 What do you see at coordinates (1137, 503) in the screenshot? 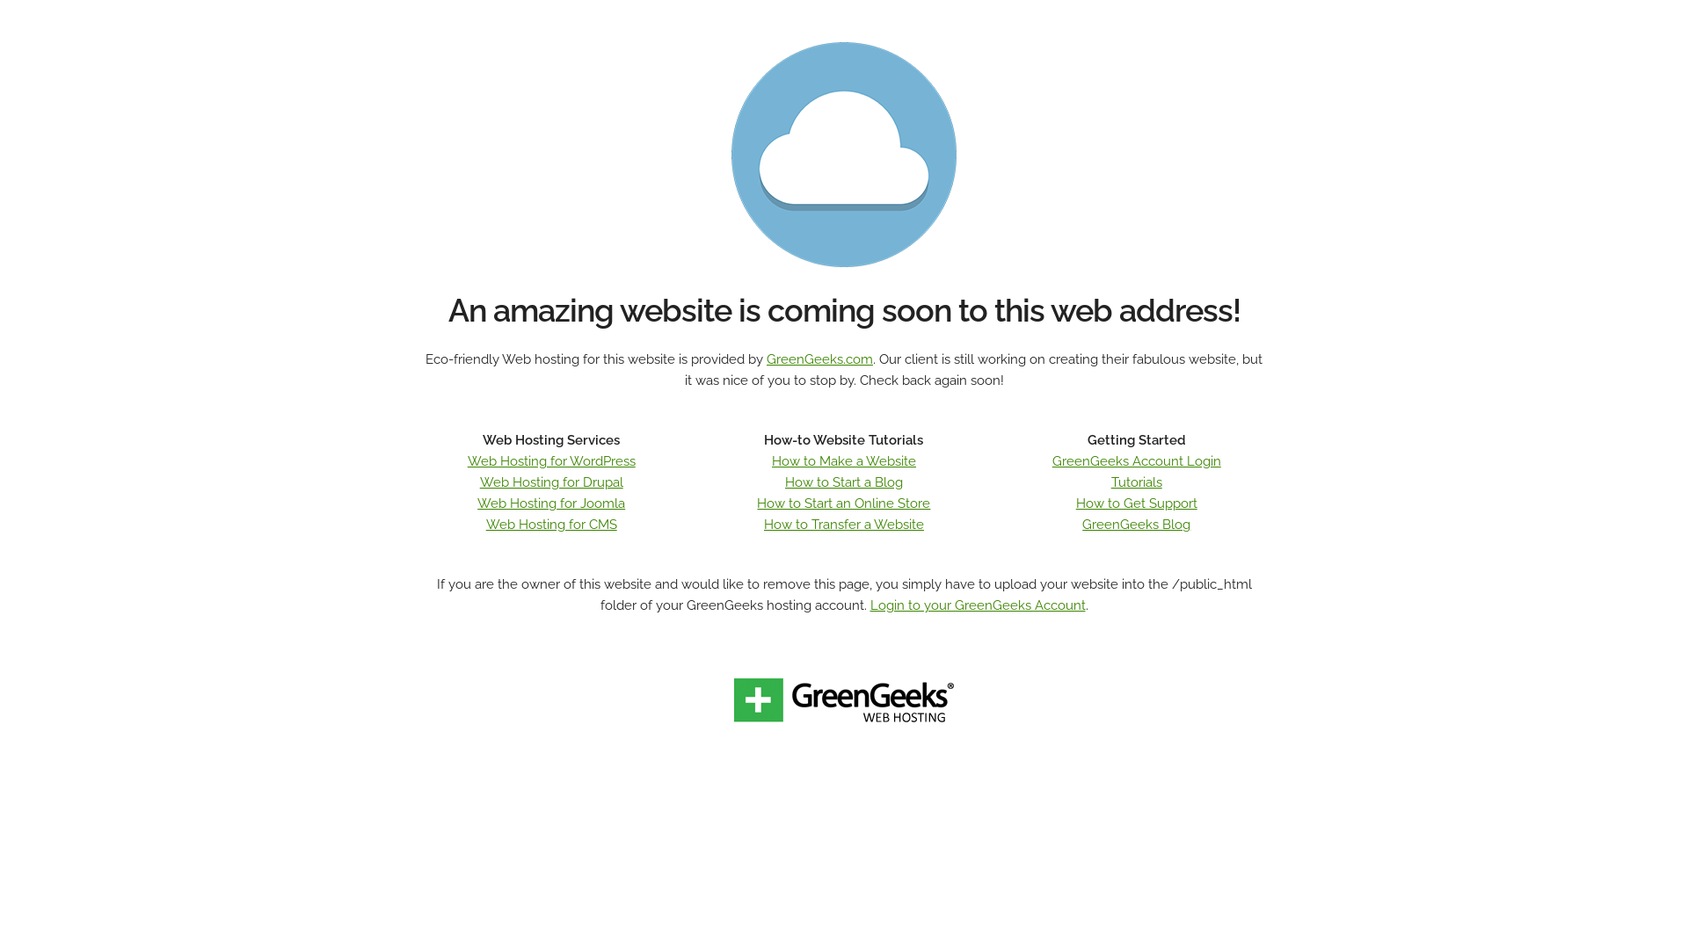
I see `How to Get Support` at bounding box center [1137, 503].